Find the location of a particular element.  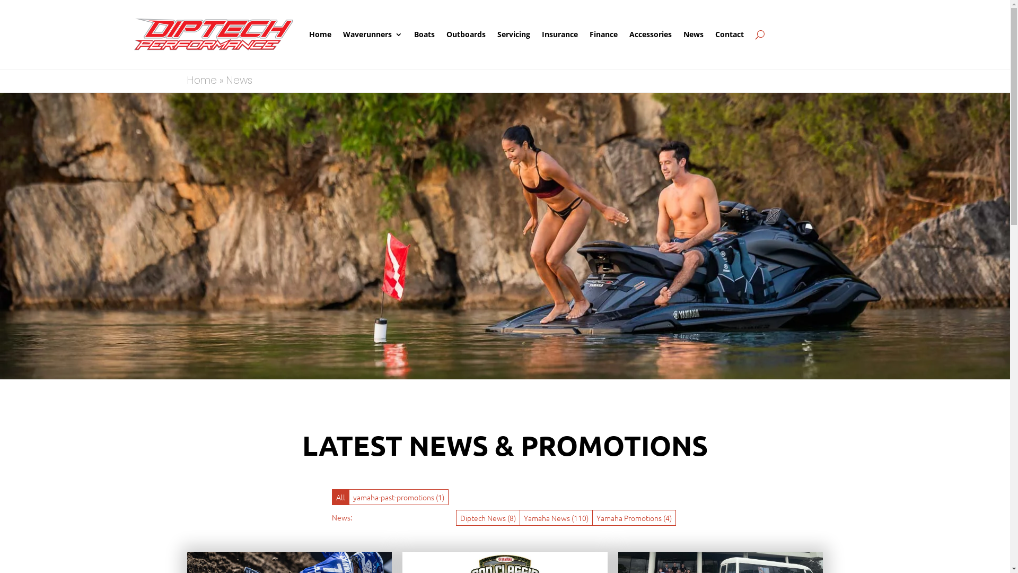

Yamaha News (110) is located at coordinates (556, 518).